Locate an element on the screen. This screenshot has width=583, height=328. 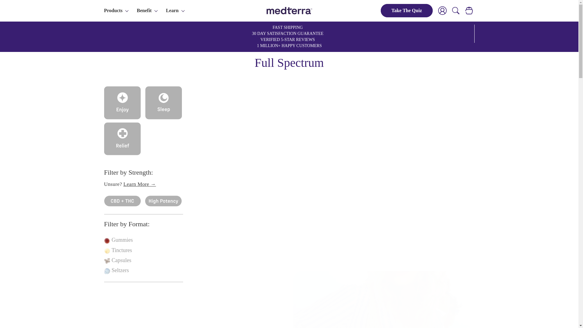
Sleep is located at coordinates (145, 91).